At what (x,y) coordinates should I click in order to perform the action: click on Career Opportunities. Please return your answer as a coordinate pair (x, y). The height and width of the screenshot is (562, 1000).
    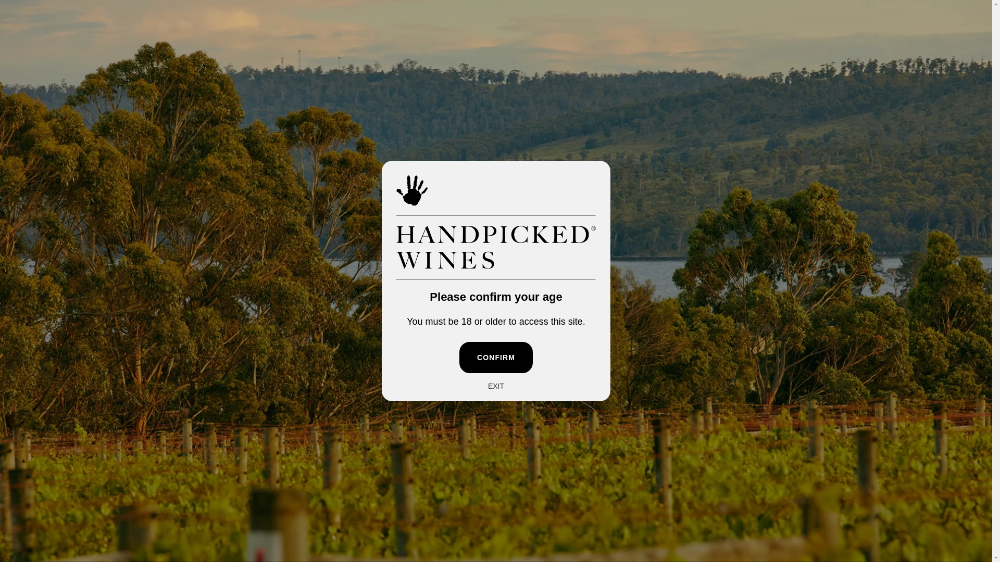
    Looking at the image, I should click on (926, 335).